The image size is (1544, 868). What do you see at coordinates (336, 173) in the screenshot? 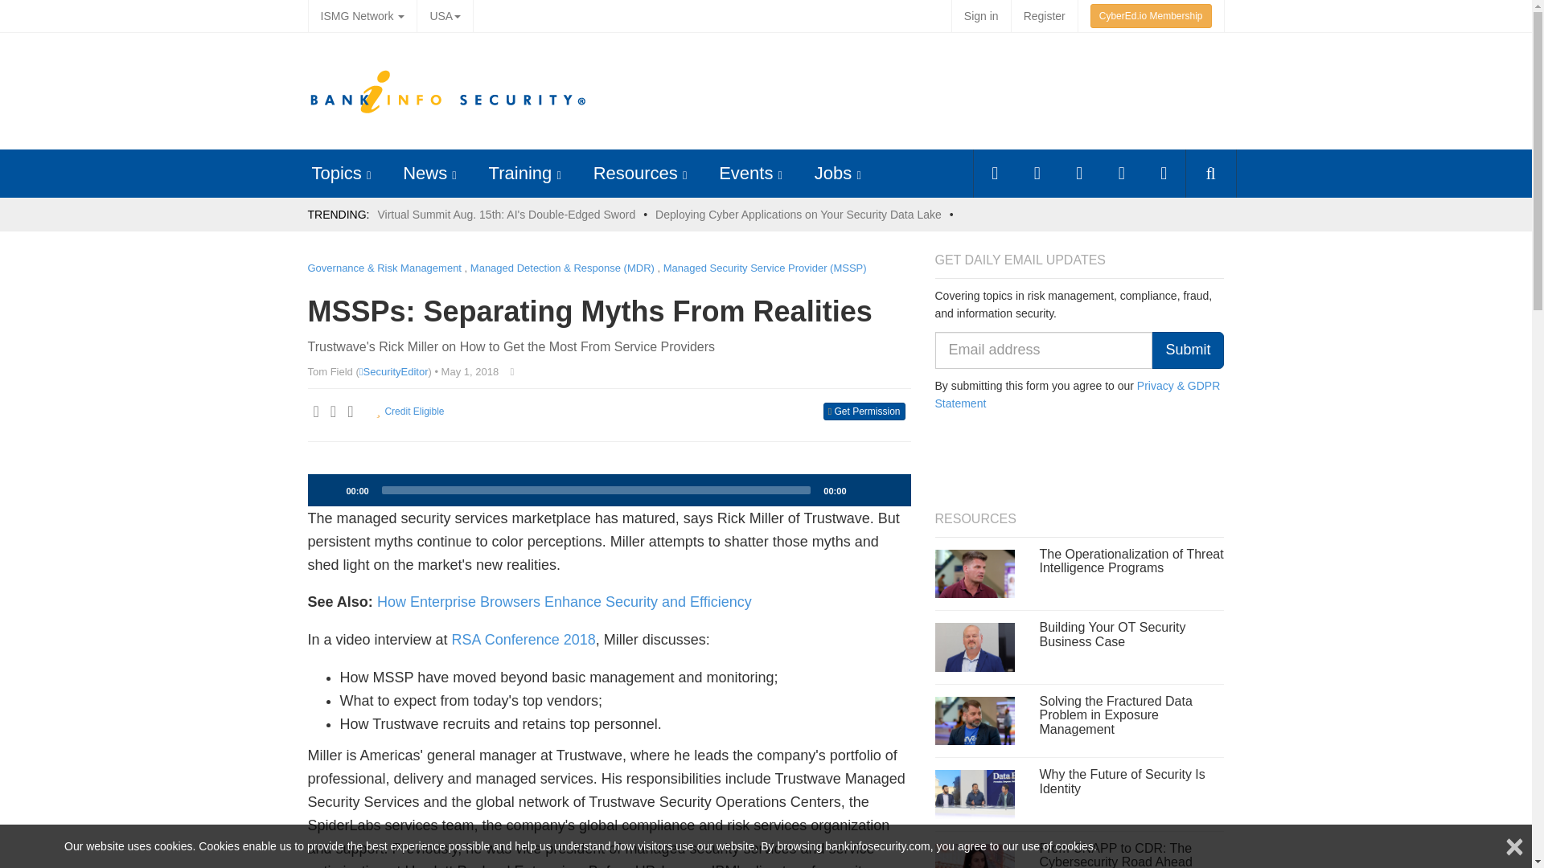
I see `Topics` at bounding box center [336, 173].